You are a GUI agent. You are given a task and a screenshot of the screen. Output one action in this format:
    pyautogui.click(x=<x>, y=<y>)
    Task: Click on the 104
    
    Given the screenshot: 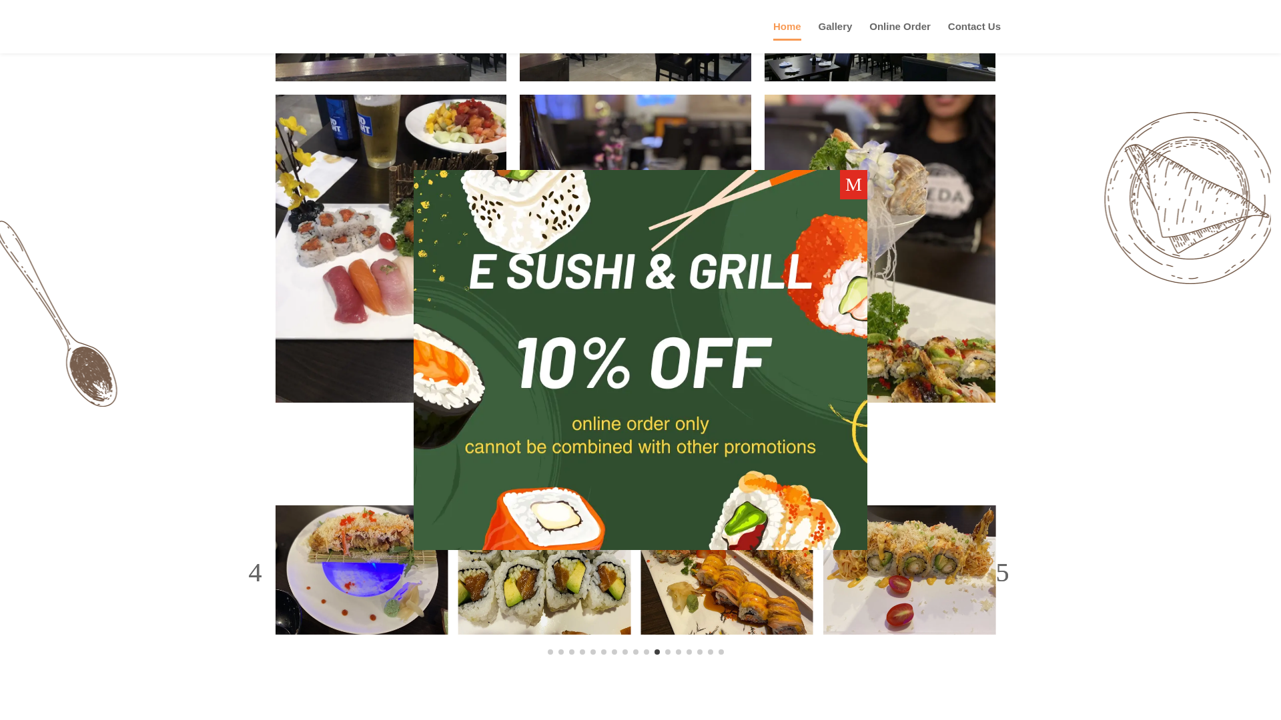 What is the action you would take?
    pyautogui.click(x=390, y=41)
    